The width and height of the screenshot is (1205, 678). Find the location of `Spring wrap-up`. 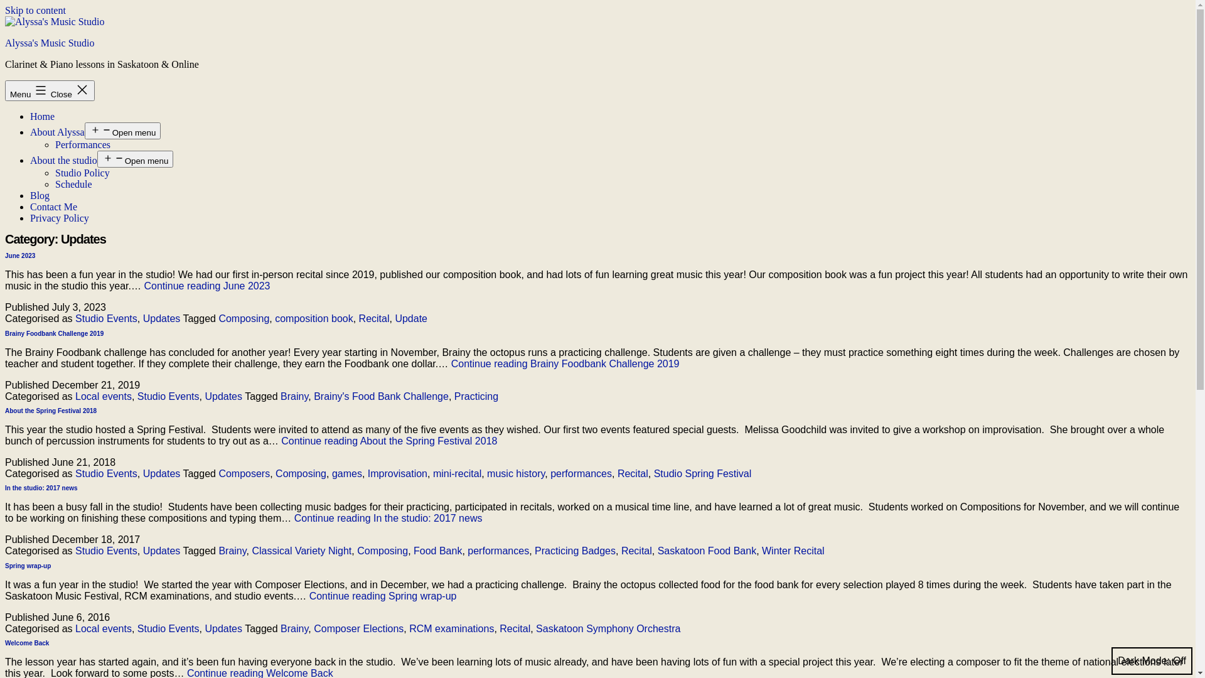

Spring wrap-up is located at coordinates (28, 566).